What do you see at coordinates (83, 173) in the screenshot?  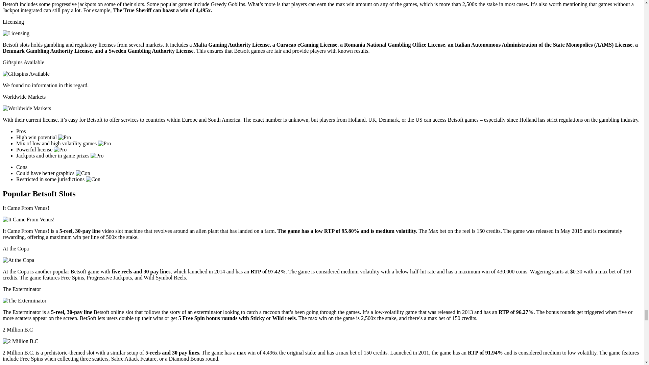 I see `Con` at bounding box center [83, 173].